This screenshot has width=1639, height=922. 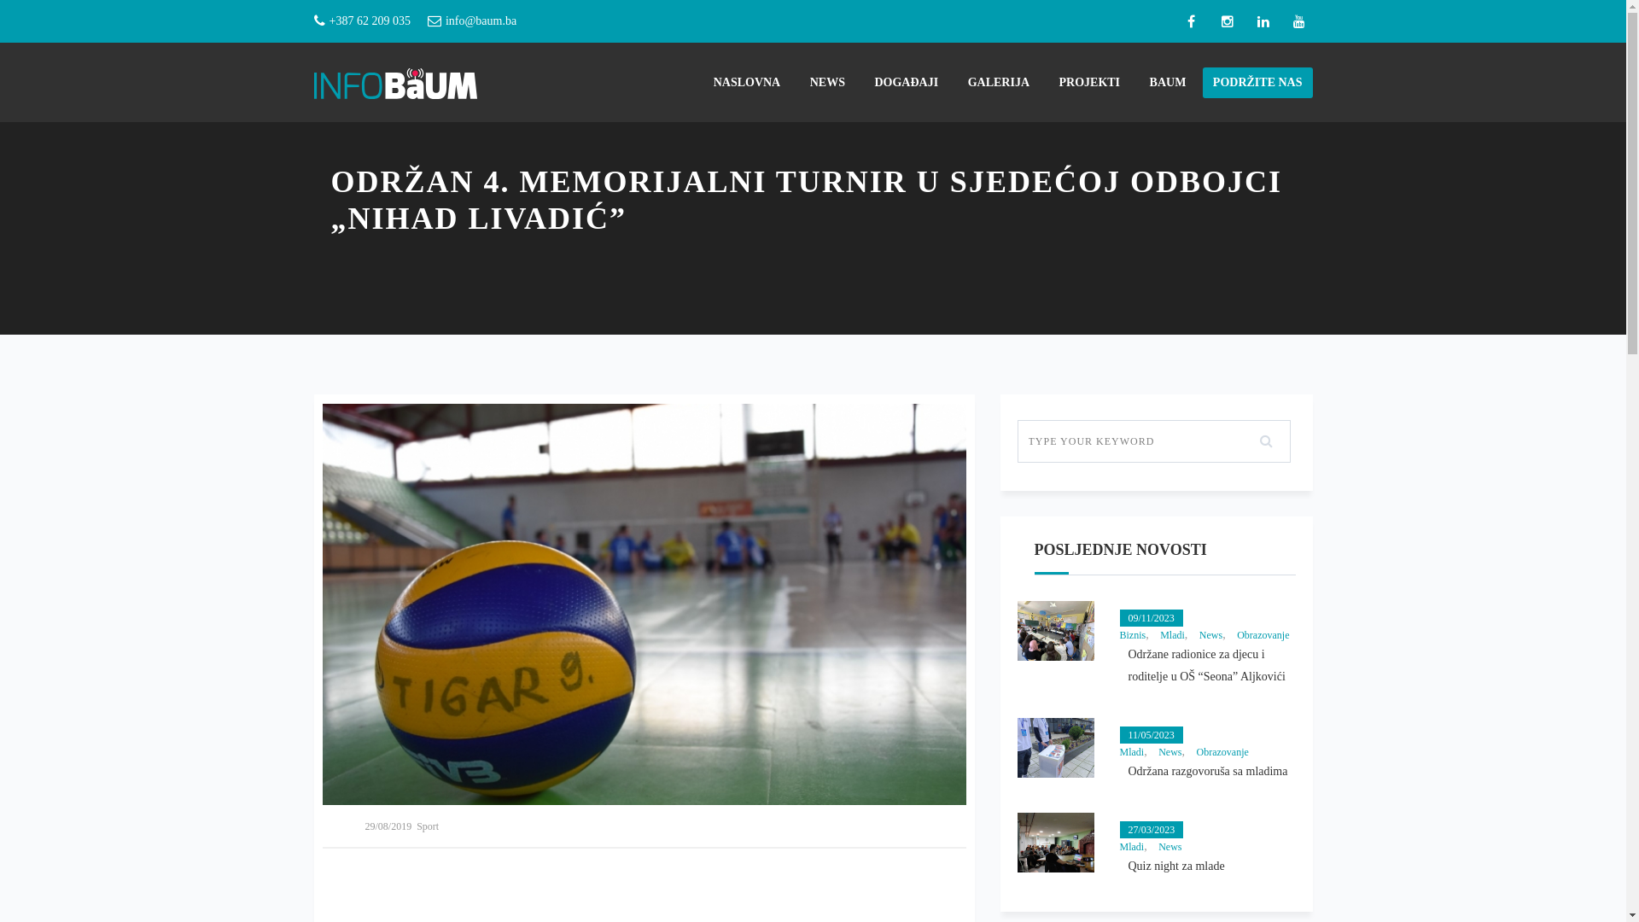 I want to click on GALERIJA, so click(x=999, y=82).